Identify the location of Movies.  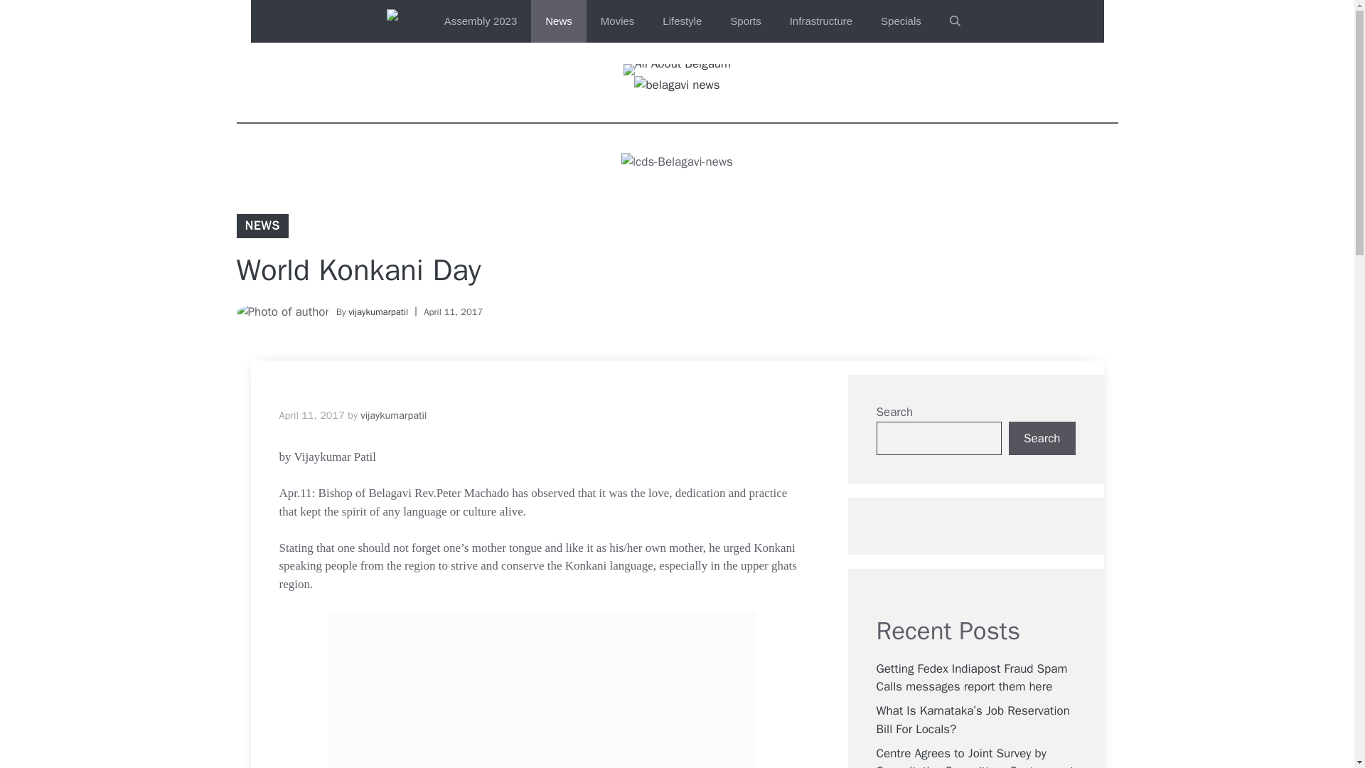
(618, 21).